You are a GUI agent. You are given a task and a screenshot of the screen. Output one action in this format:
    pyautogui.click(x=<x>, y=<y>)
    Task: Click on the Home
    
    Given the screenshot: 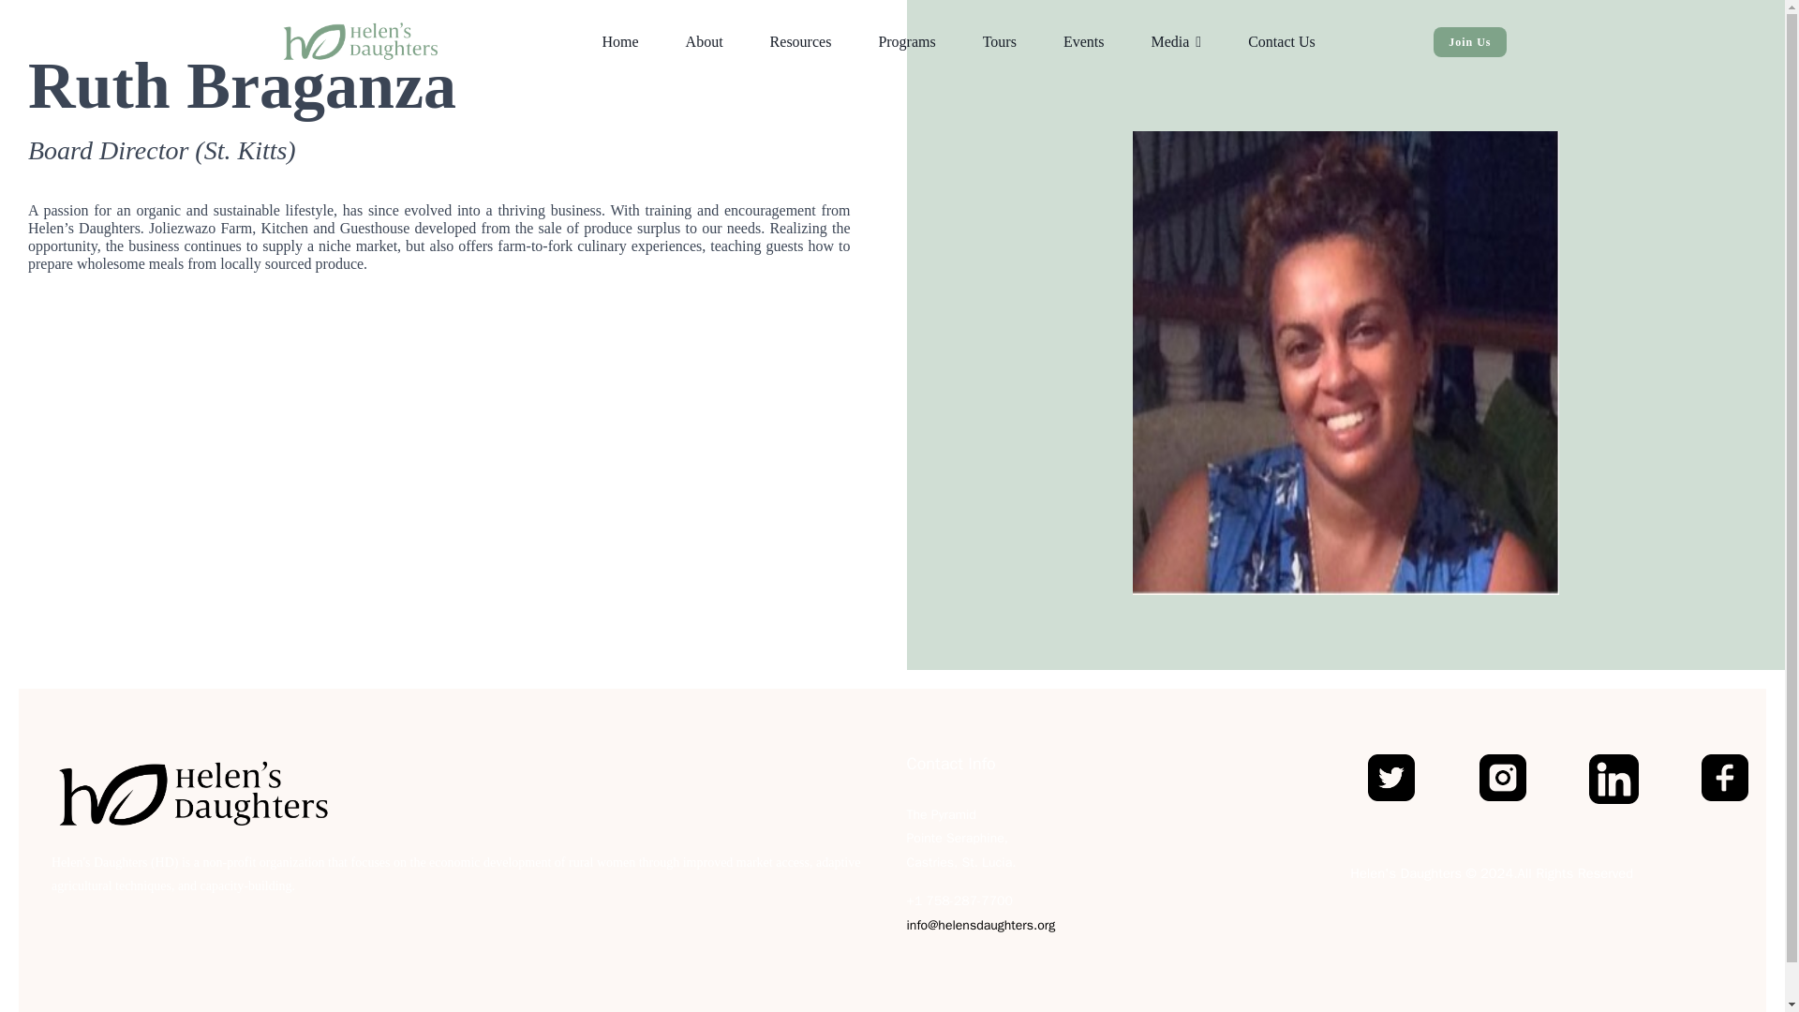 What is the action you would take?
    pyautogui.click(x=620, y=41)
    